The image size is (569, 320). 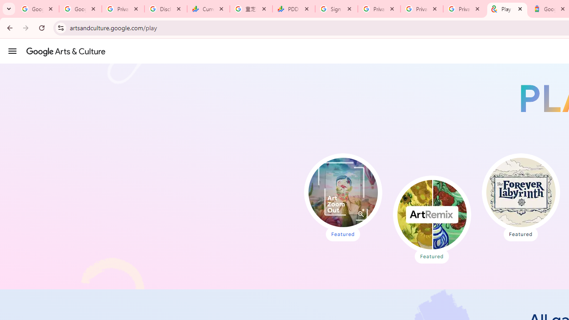 What do you see at coordinates (337, 9) in the screenshot?
I see `Sign in - Google Accounts` at bounding box center [337, 9].